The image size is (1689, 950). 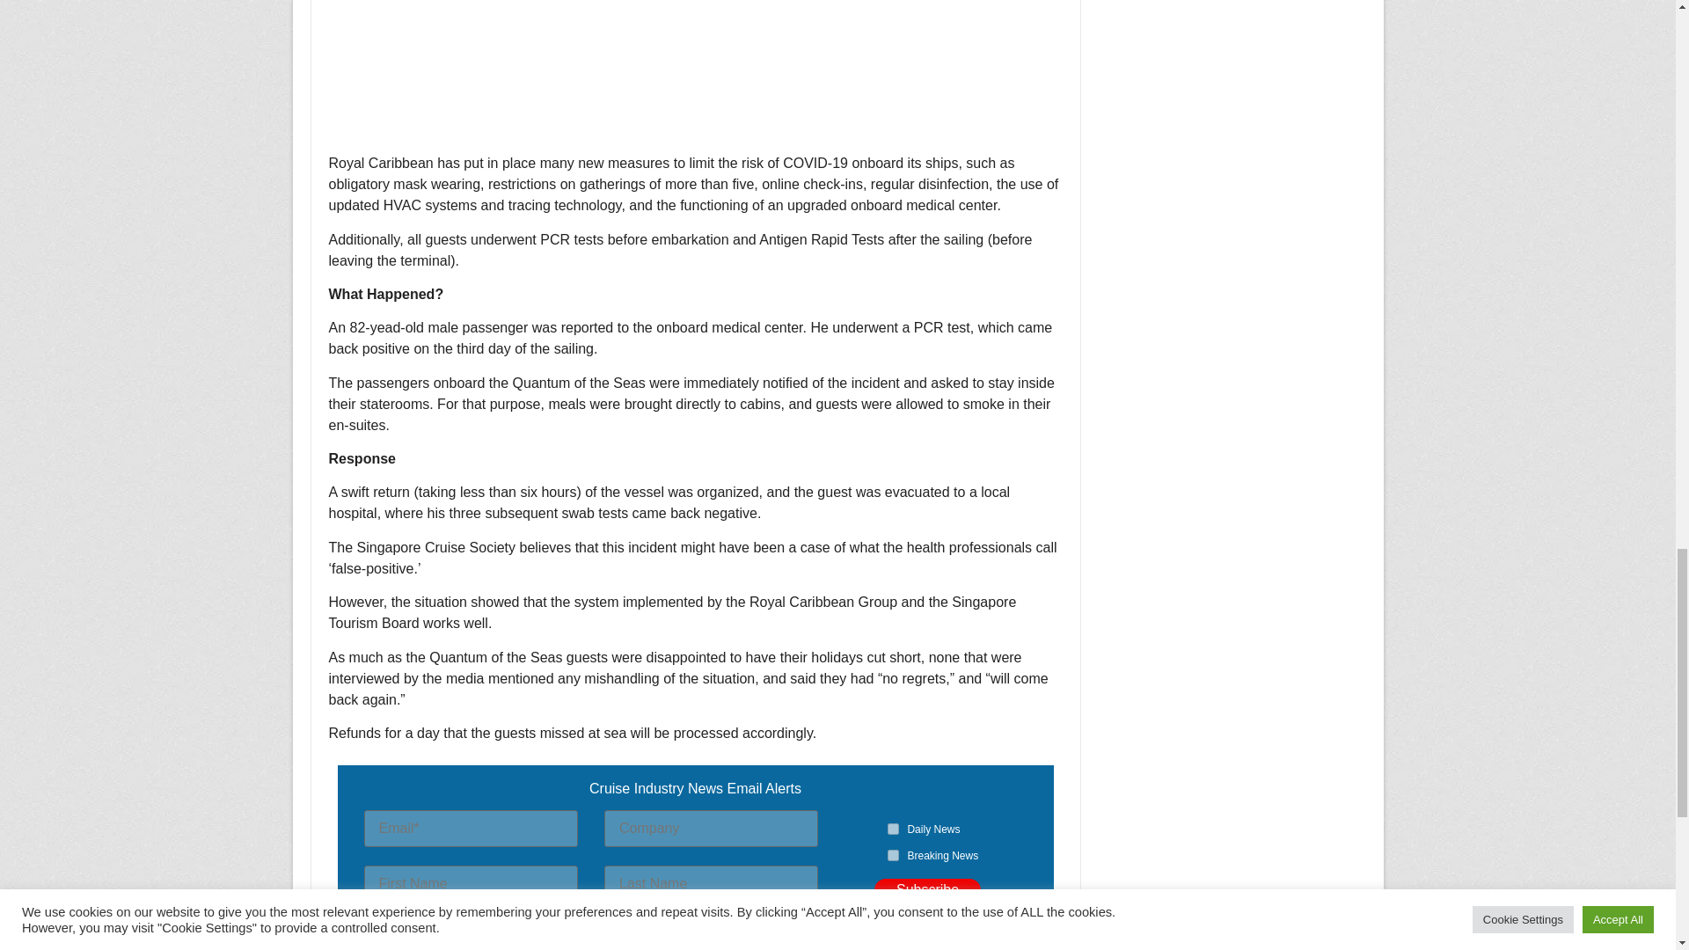 I want to click on 2, so click(x=893, y=855).